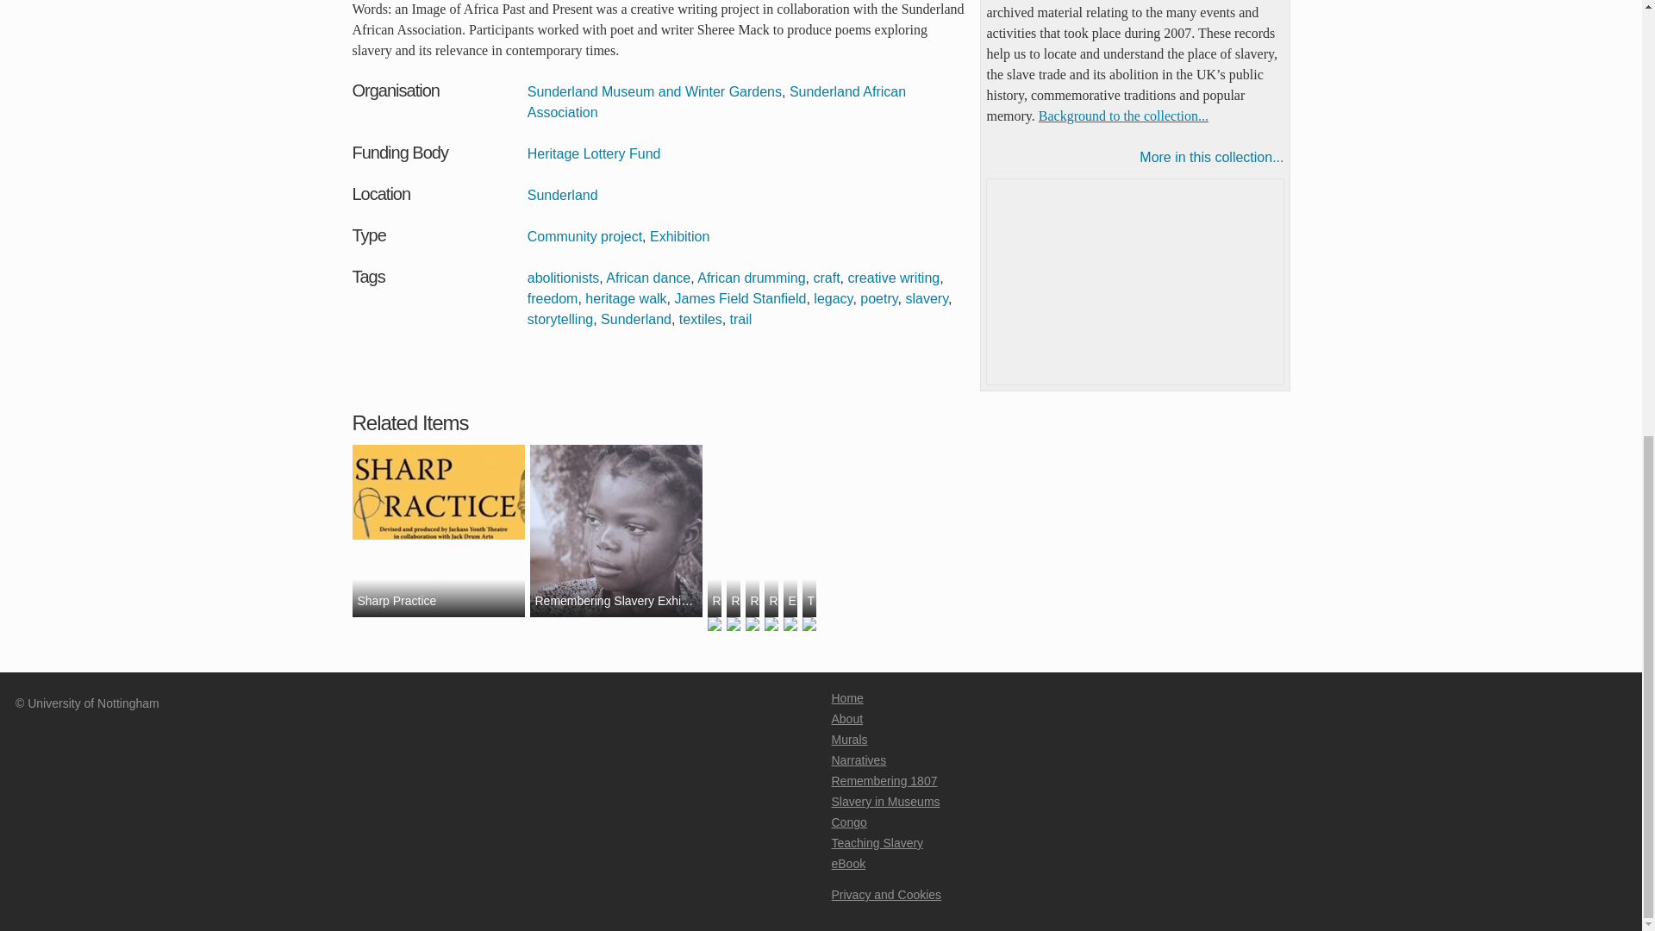 The width and height of the screenshot is (1655, 931). What do you see at coordinates (560, 319) in the screenshot?
I see `storytelling` at bounding box center [560, 319].